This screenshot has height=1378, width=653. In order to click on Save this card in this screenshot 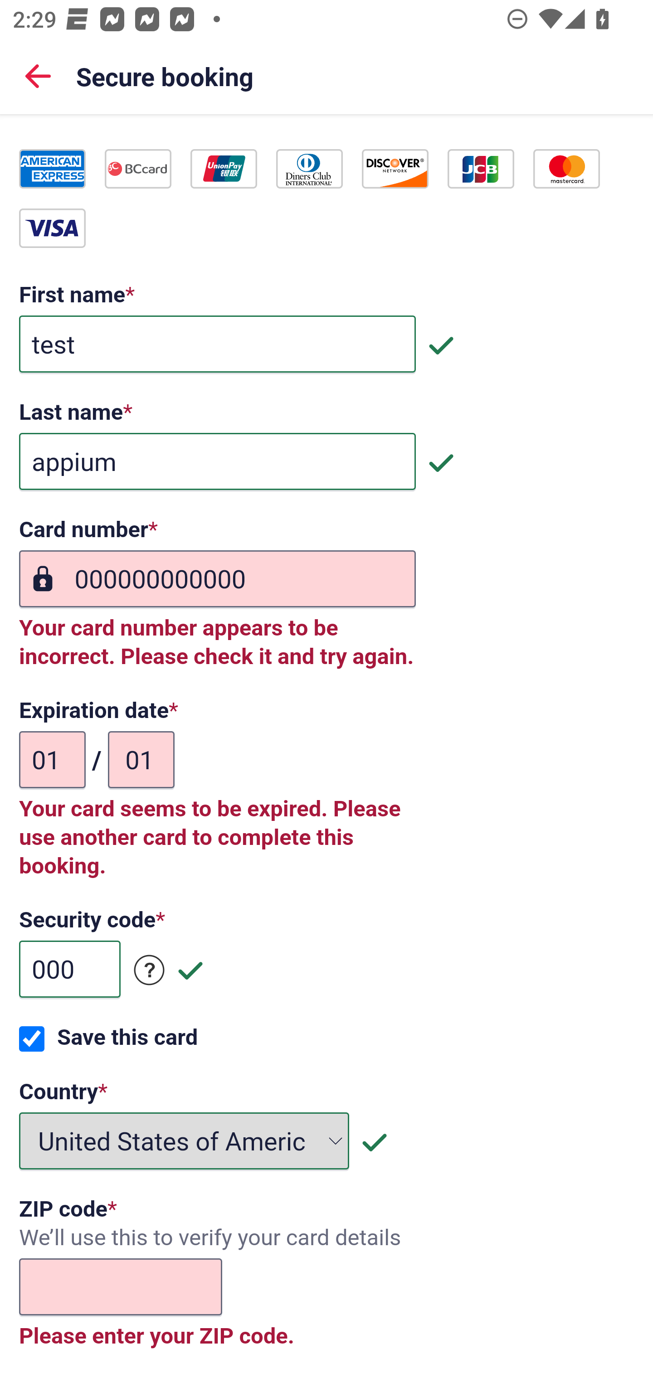, I will do `click(32, 1040)`.